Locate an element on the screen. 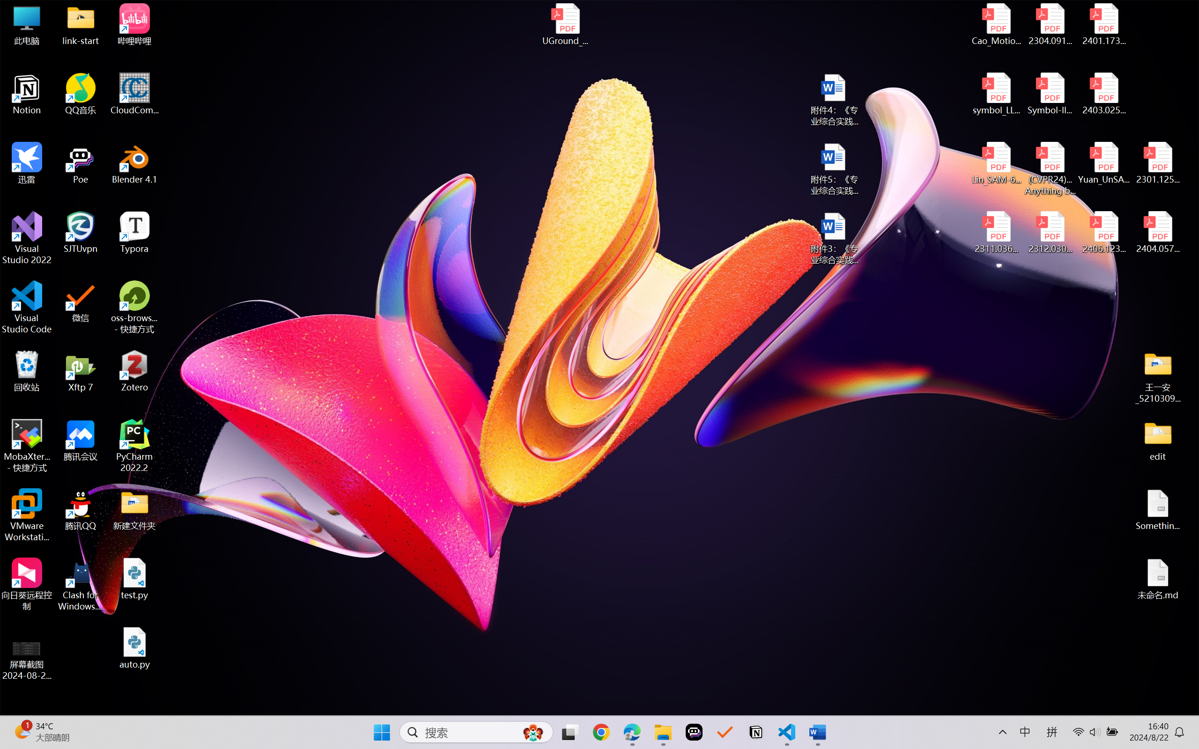  Notion is located at coordinates (27, 94).